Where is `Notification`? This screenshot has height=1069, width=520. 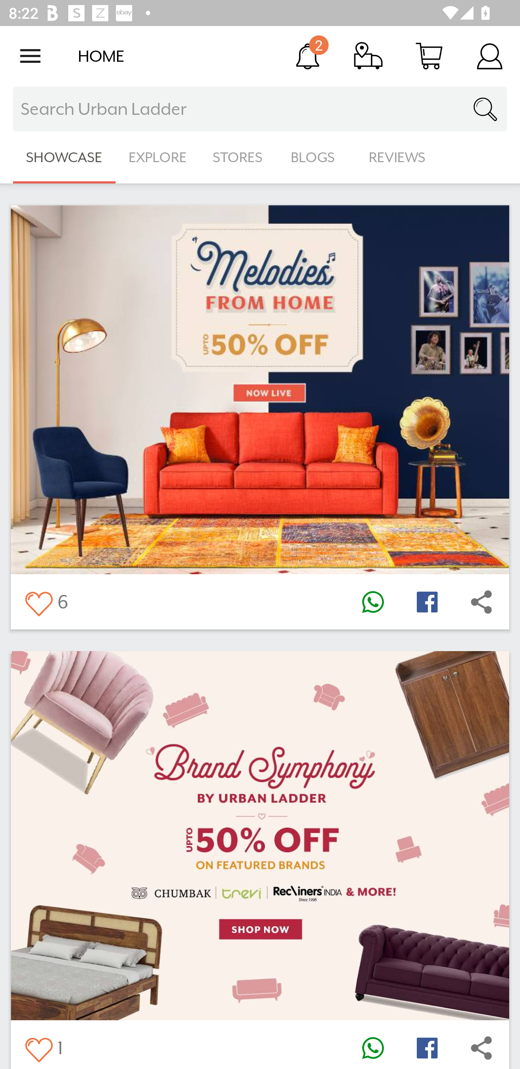
Notification is located at coordinates (308, 56).